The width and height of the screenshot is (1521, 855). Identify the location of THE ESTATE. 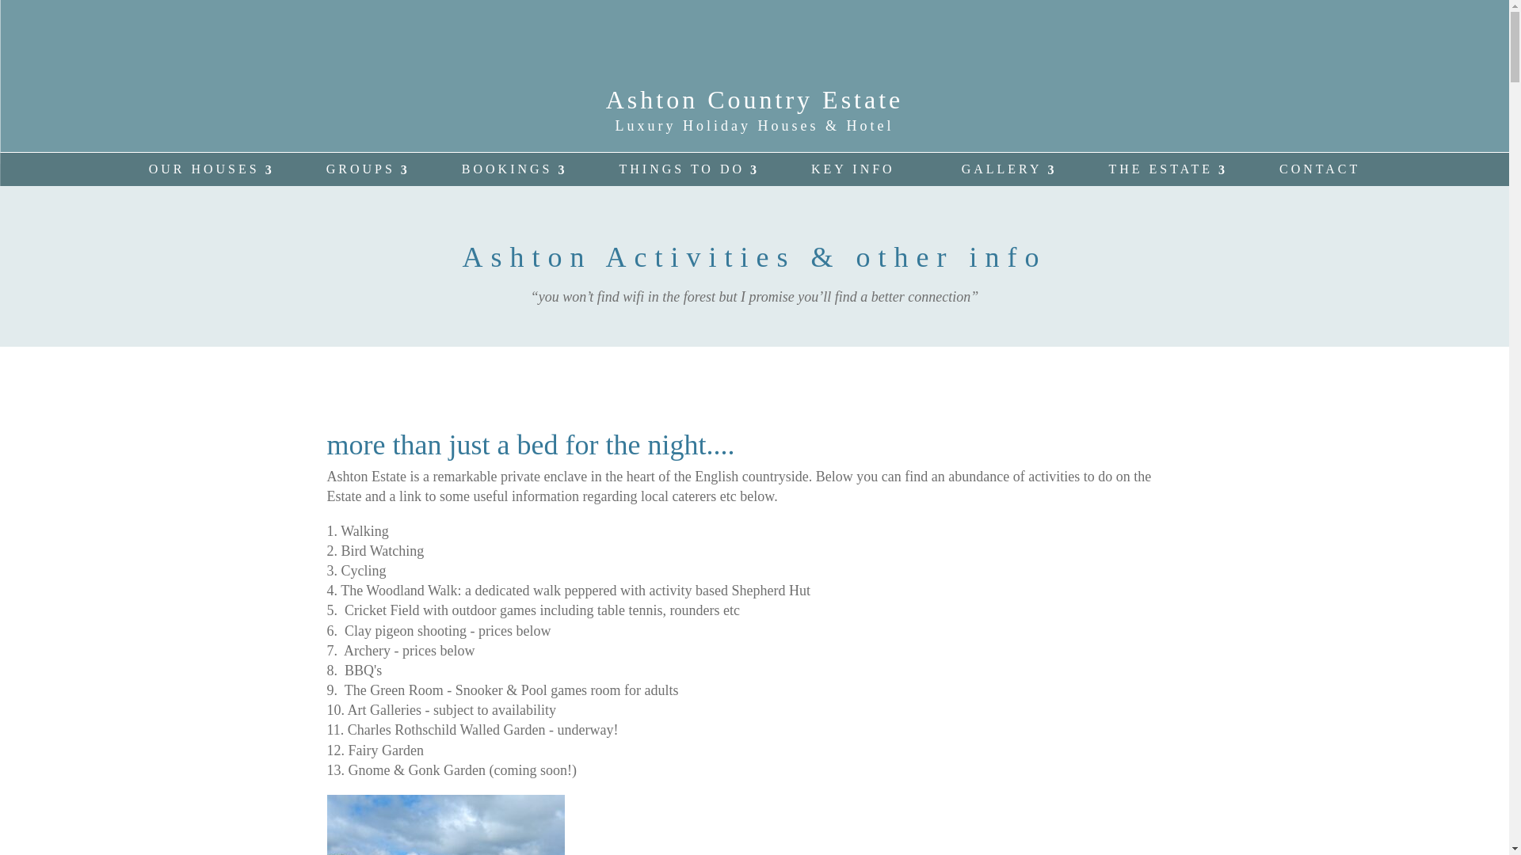
(1160, 169).